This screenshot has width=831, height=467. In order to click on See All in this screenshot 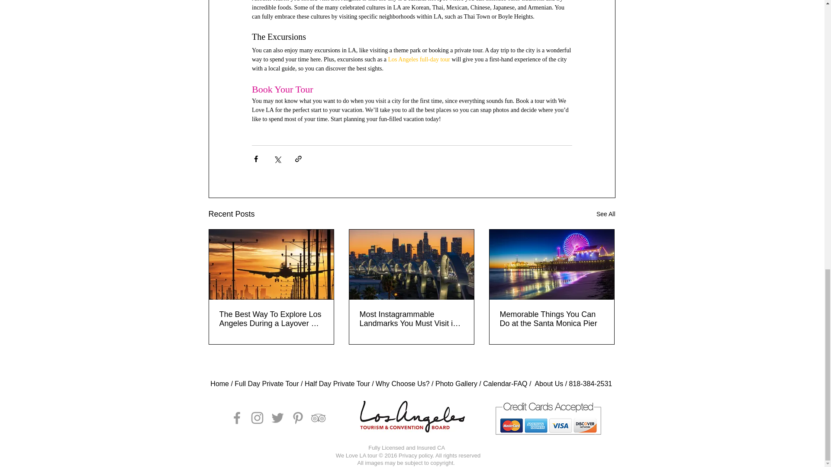, I will do `click(606, 214)`.